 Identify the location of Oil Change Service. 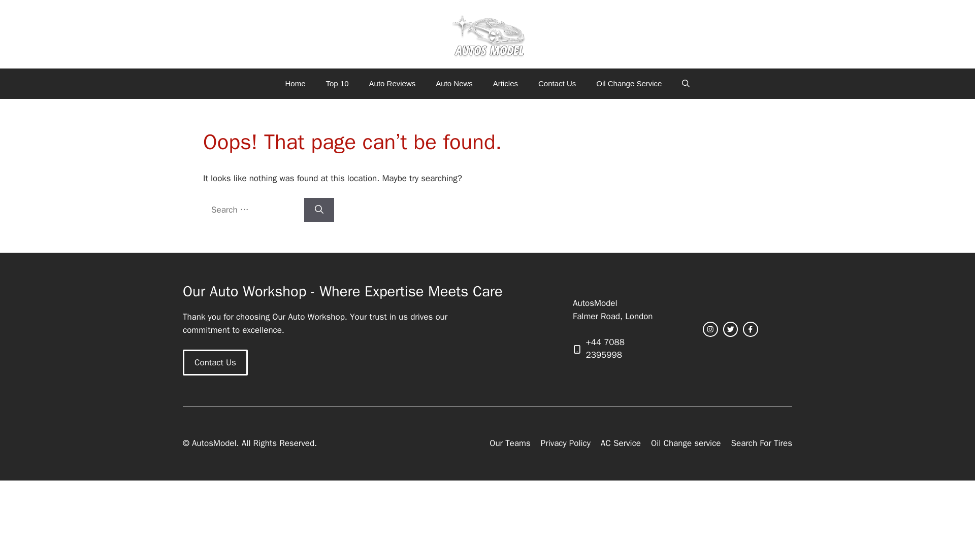
(629, 84).